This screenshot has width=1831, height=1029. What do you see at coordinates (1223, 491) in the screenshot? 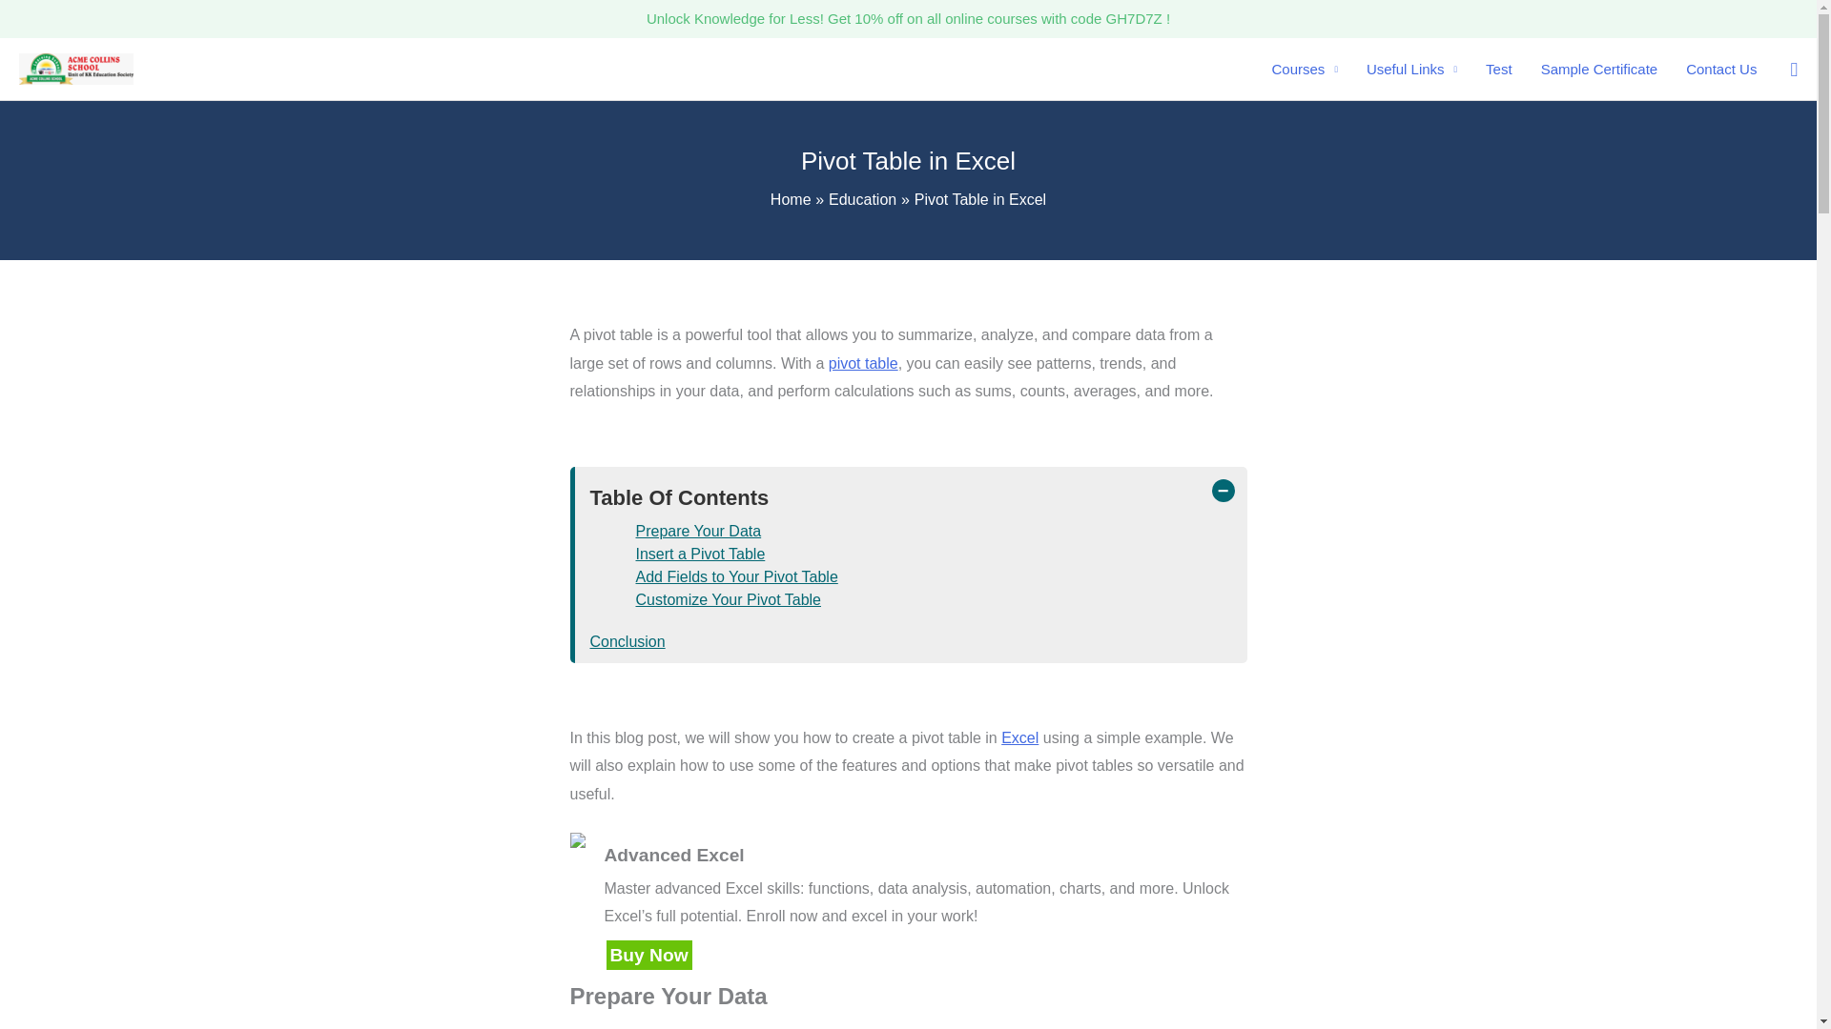
I see `collapse` at bounding box center [1223, 491].